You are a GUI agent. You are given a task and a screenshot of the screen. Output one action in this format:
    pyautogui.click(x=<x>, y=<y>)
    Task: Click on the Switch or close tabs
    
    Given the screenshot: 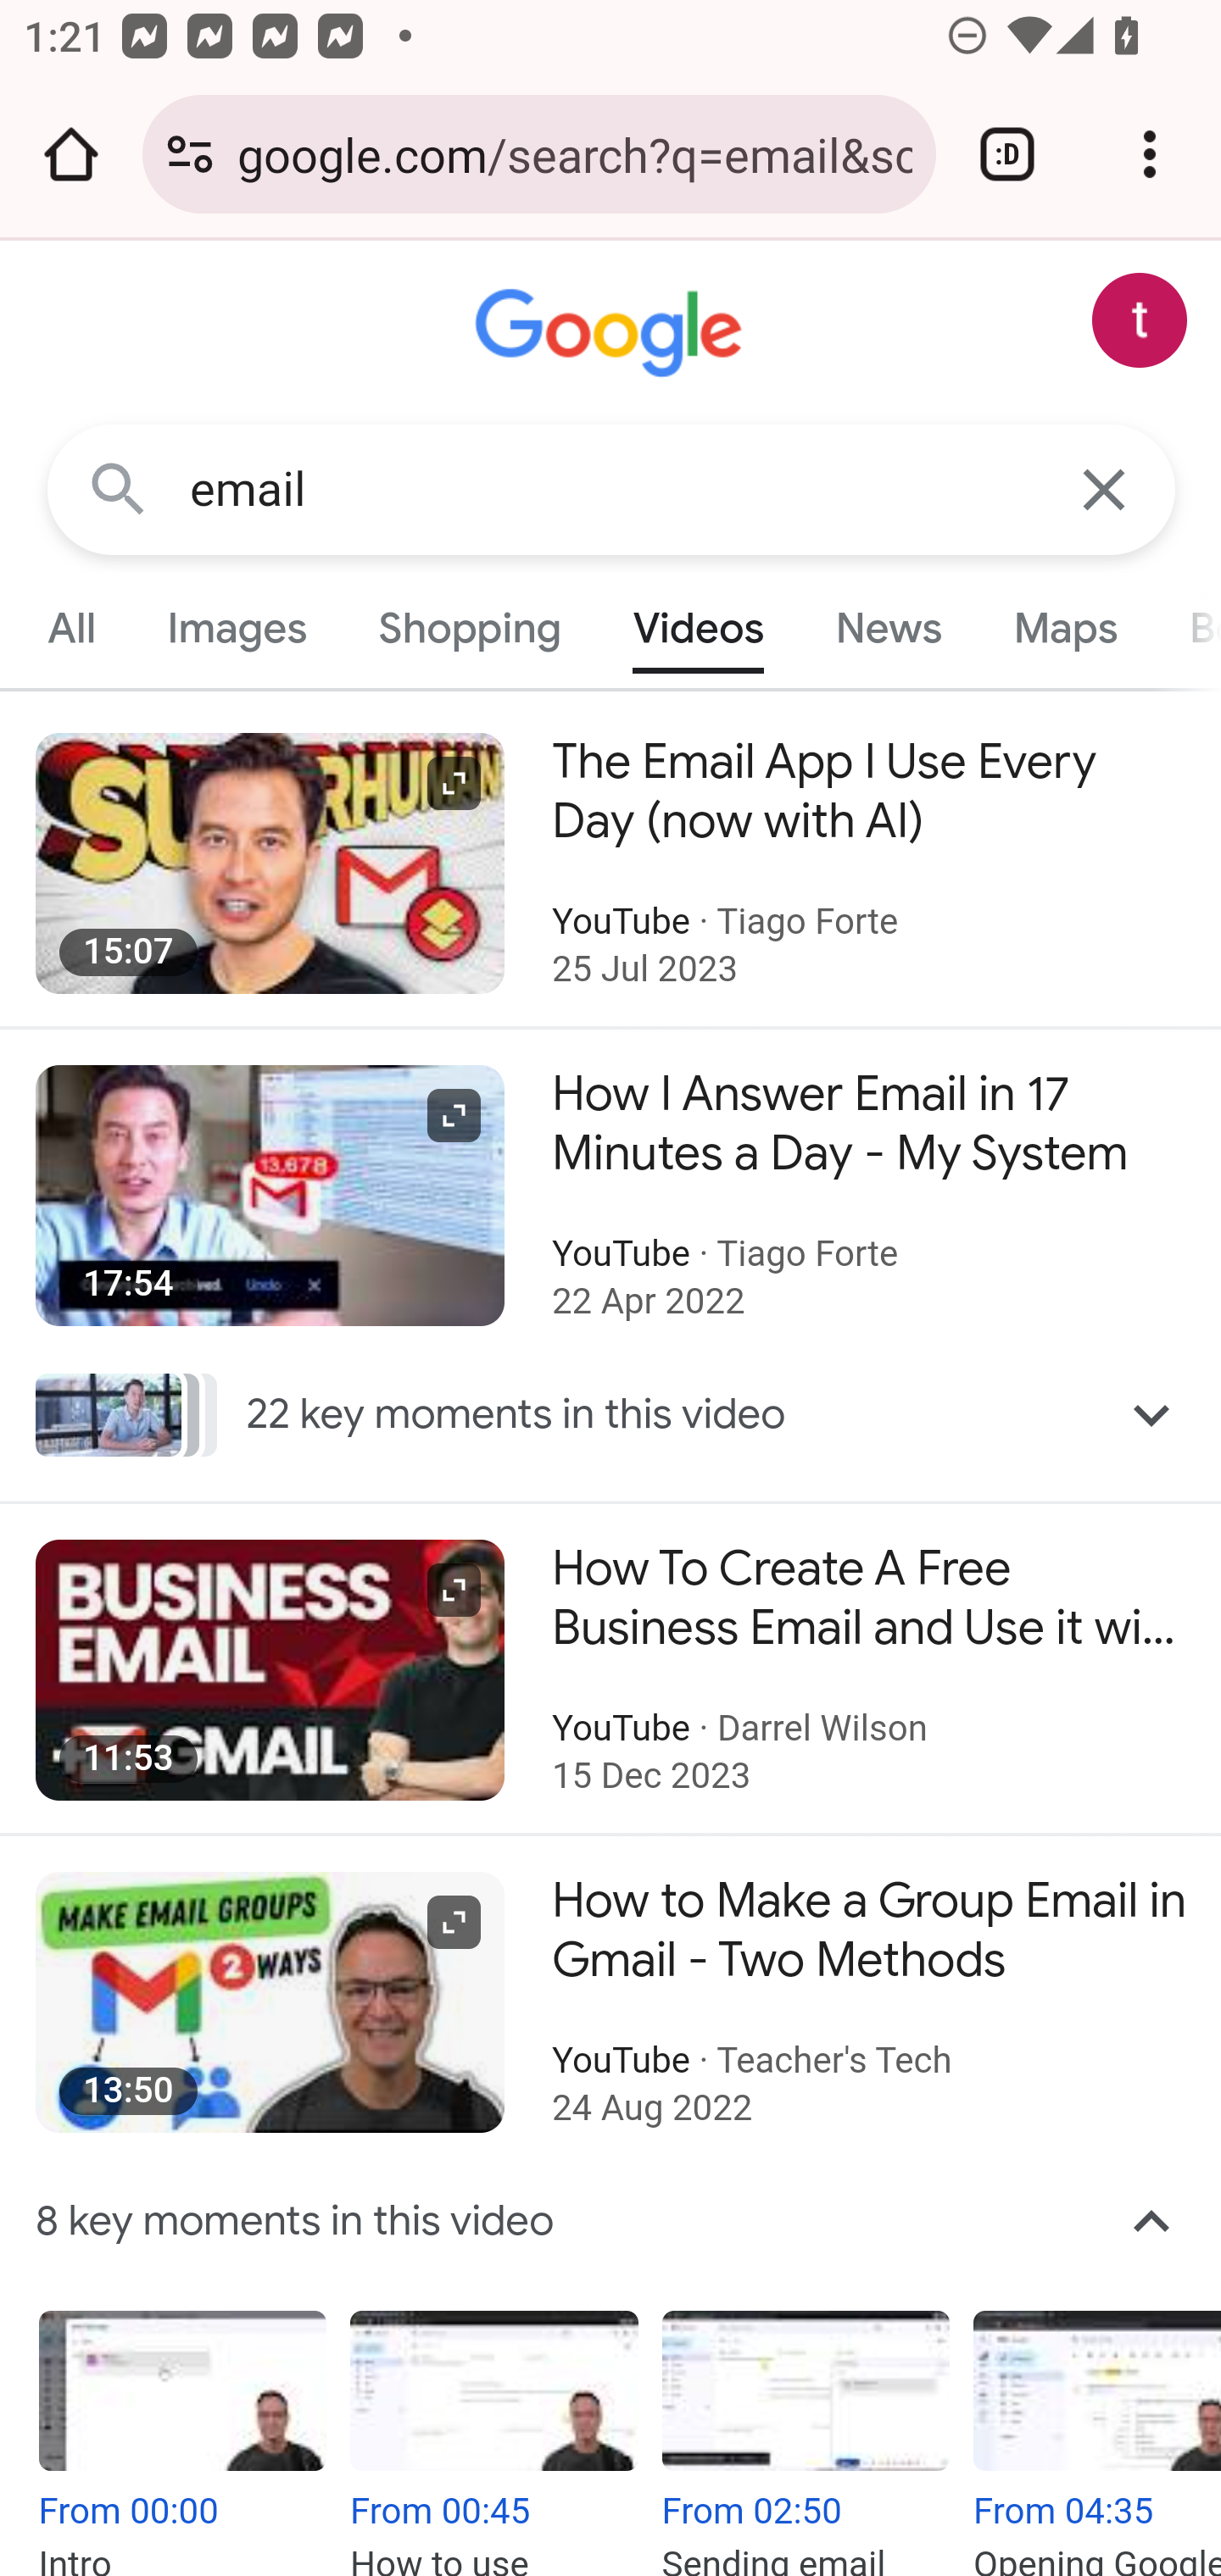 What is the action you would take?
    pyautogui.click(x=1007, y=154)
    